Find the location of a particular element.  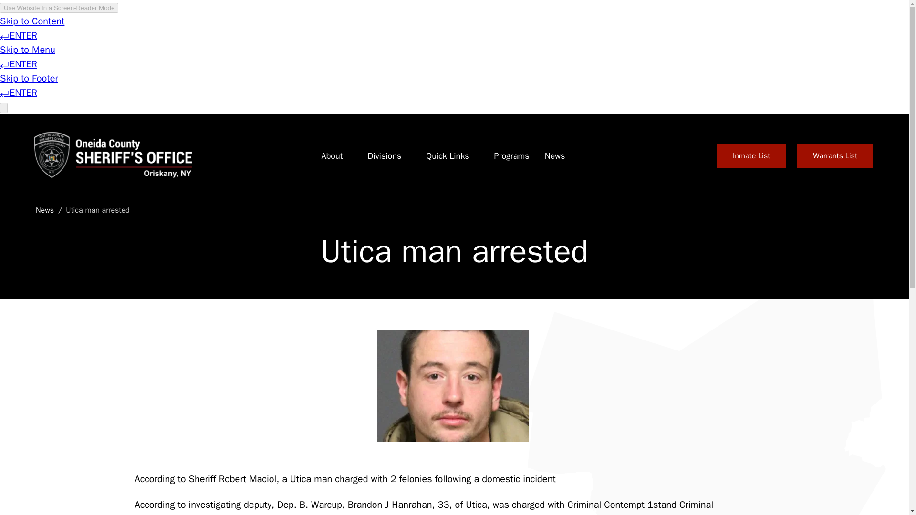

Oneida County Sheriff's Office is located at coordinates (112, 155).